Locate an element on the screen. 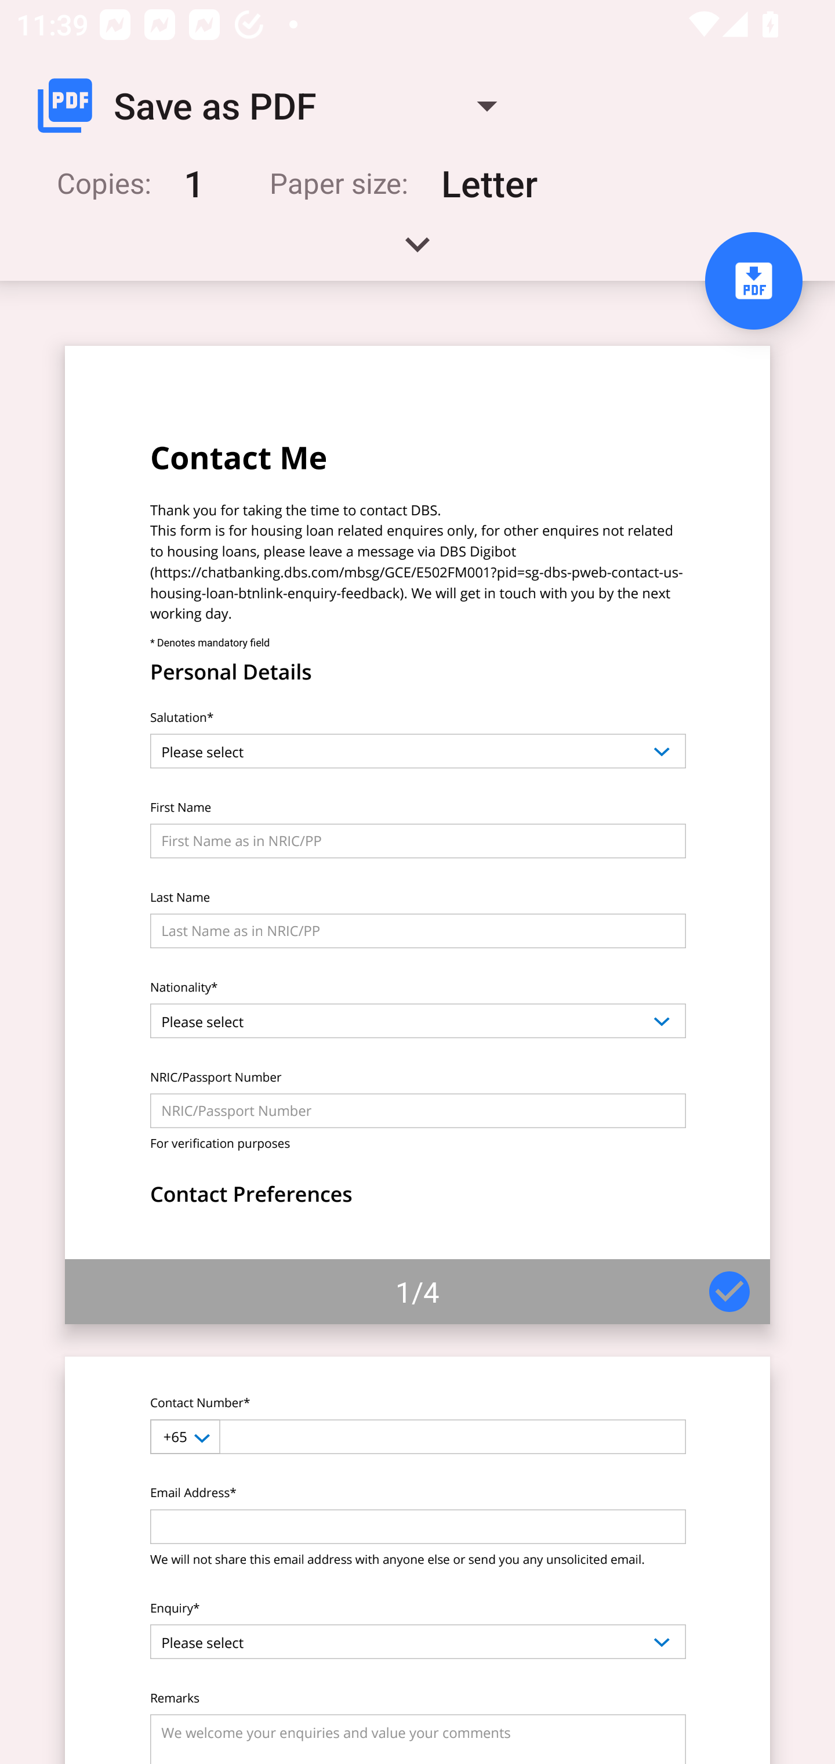 This screenshot has height=1764, width=835. Expand handle is located at coordinates (418, 252).